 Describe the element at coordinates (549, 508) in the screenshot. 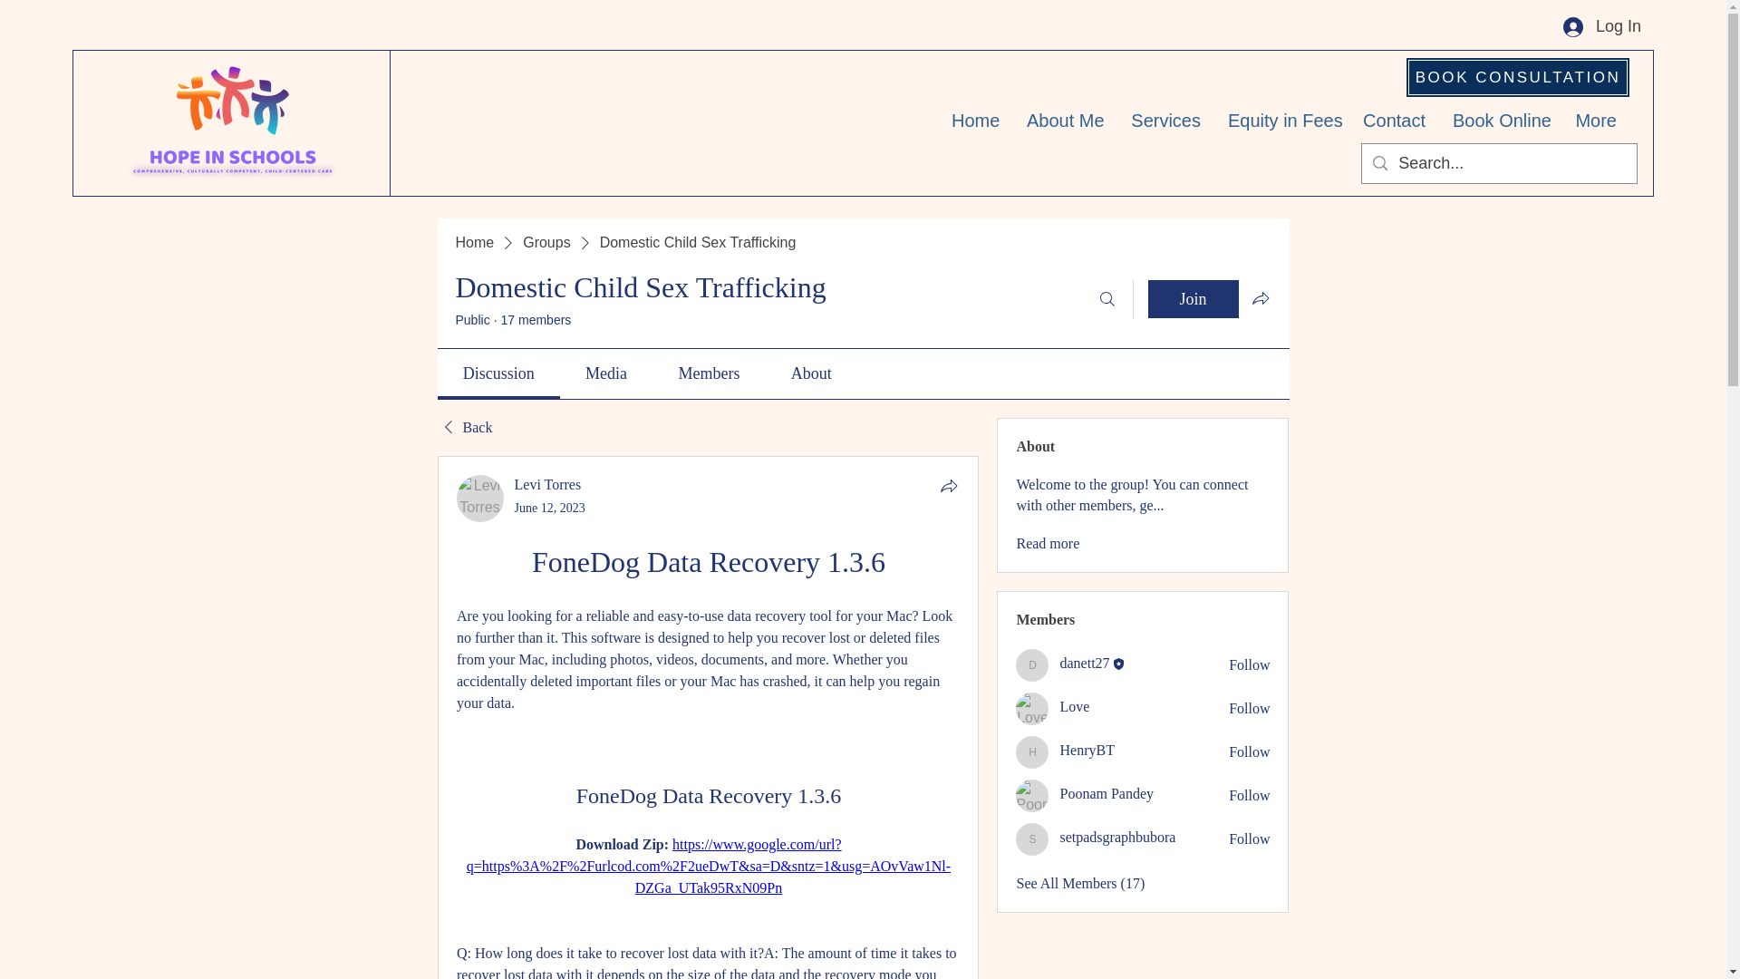

I see `June 12, 2023` at that location.